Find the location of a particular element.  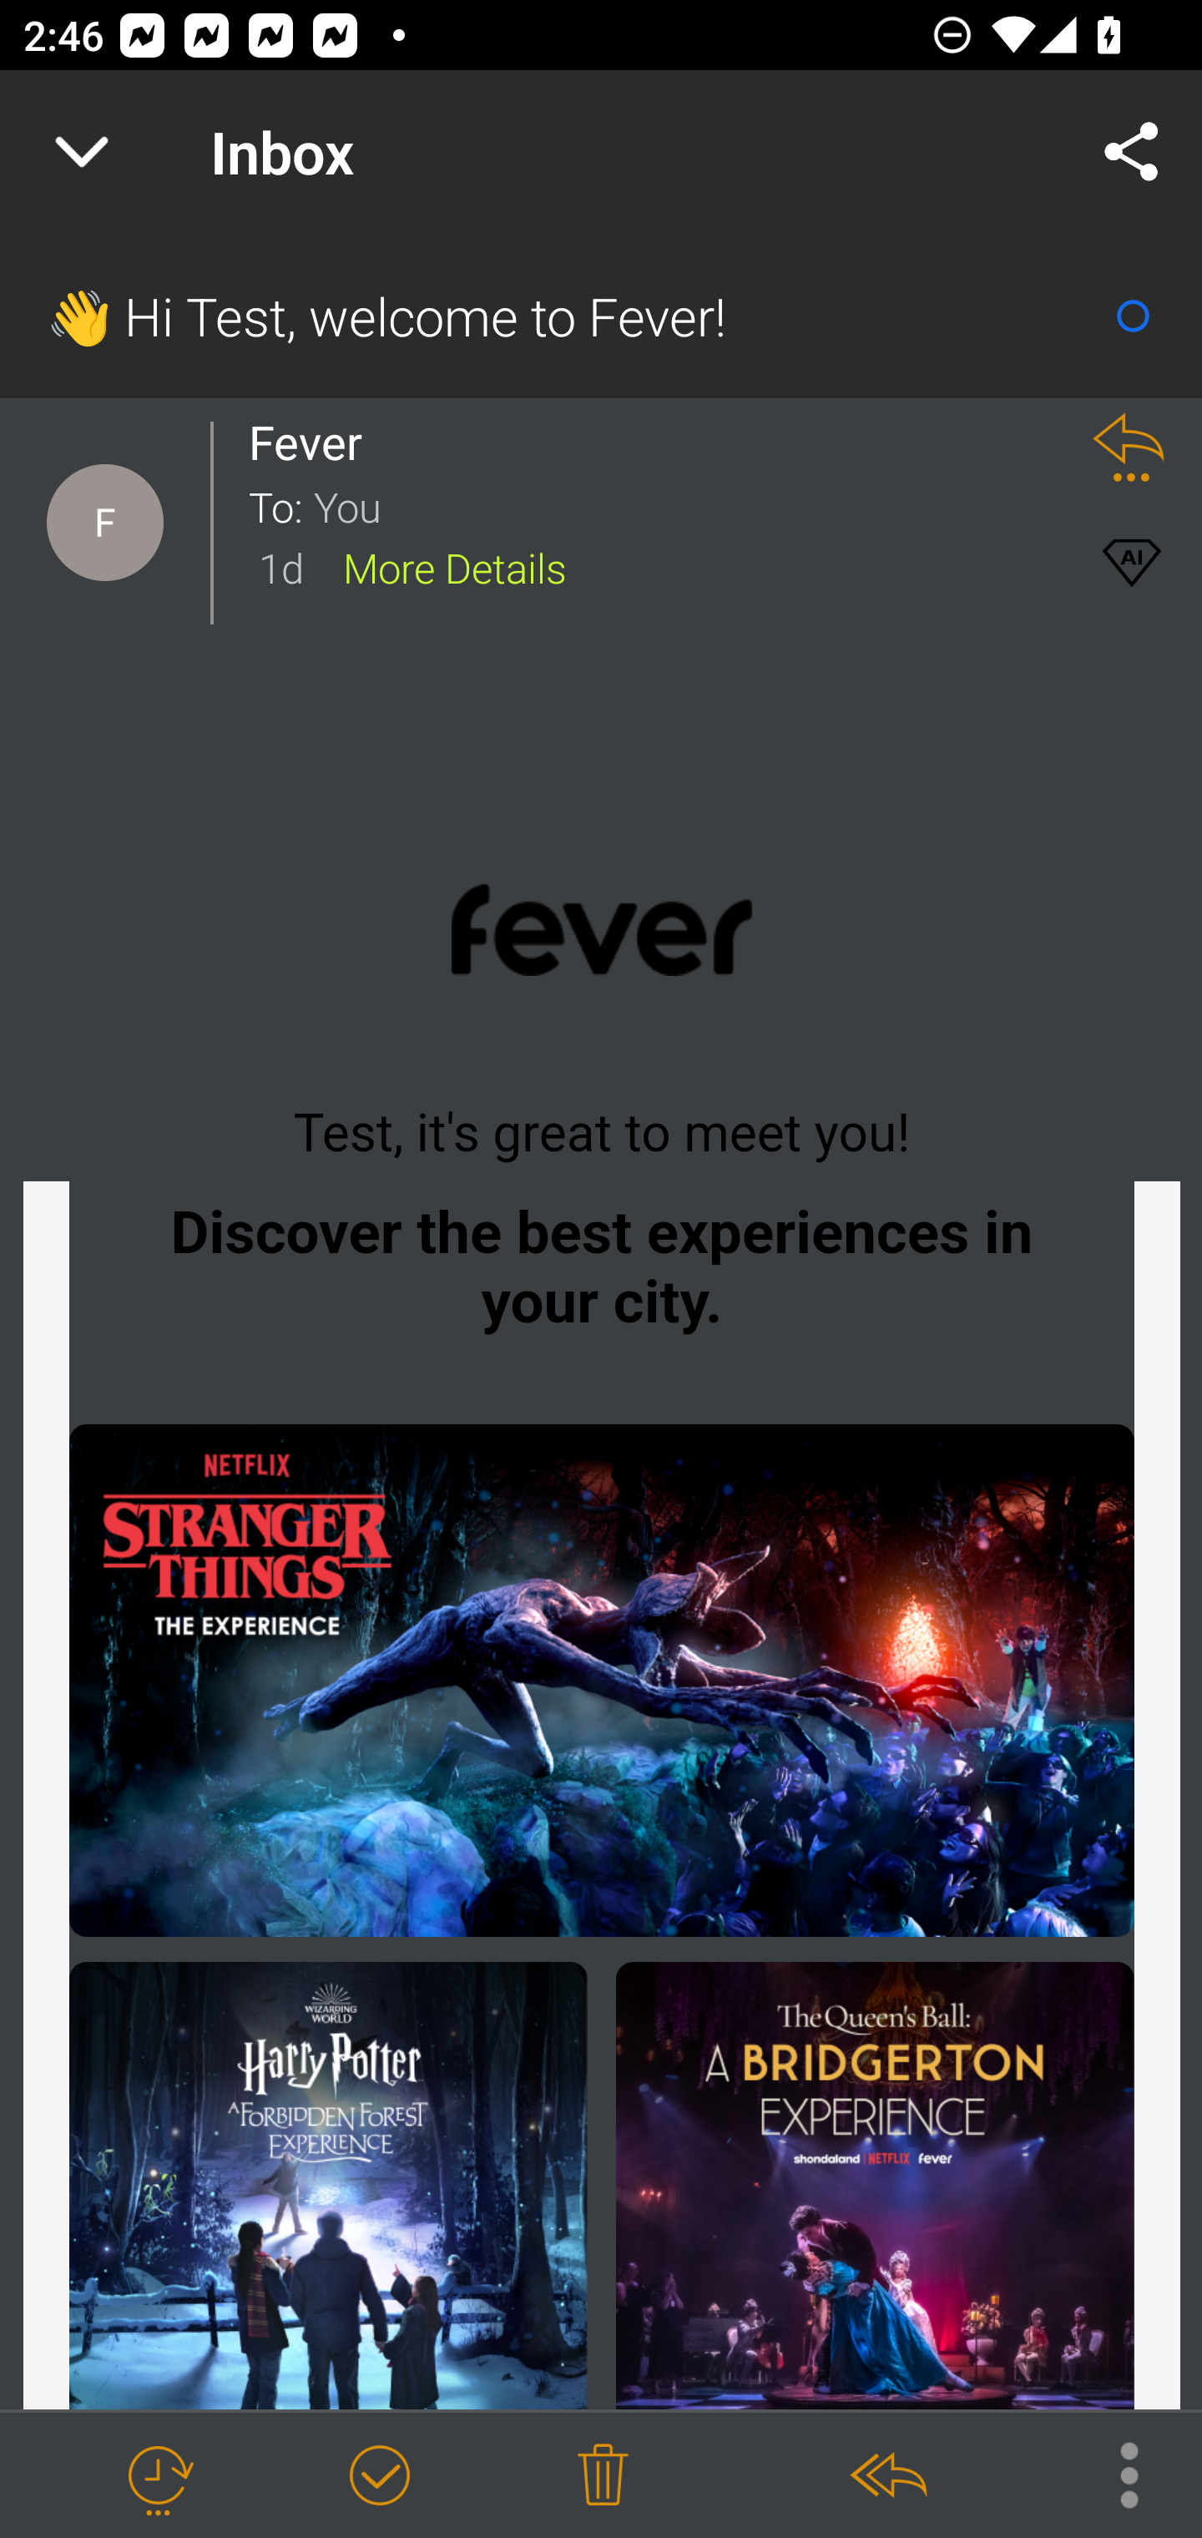

Delete is located at coordinates (603, 2476).